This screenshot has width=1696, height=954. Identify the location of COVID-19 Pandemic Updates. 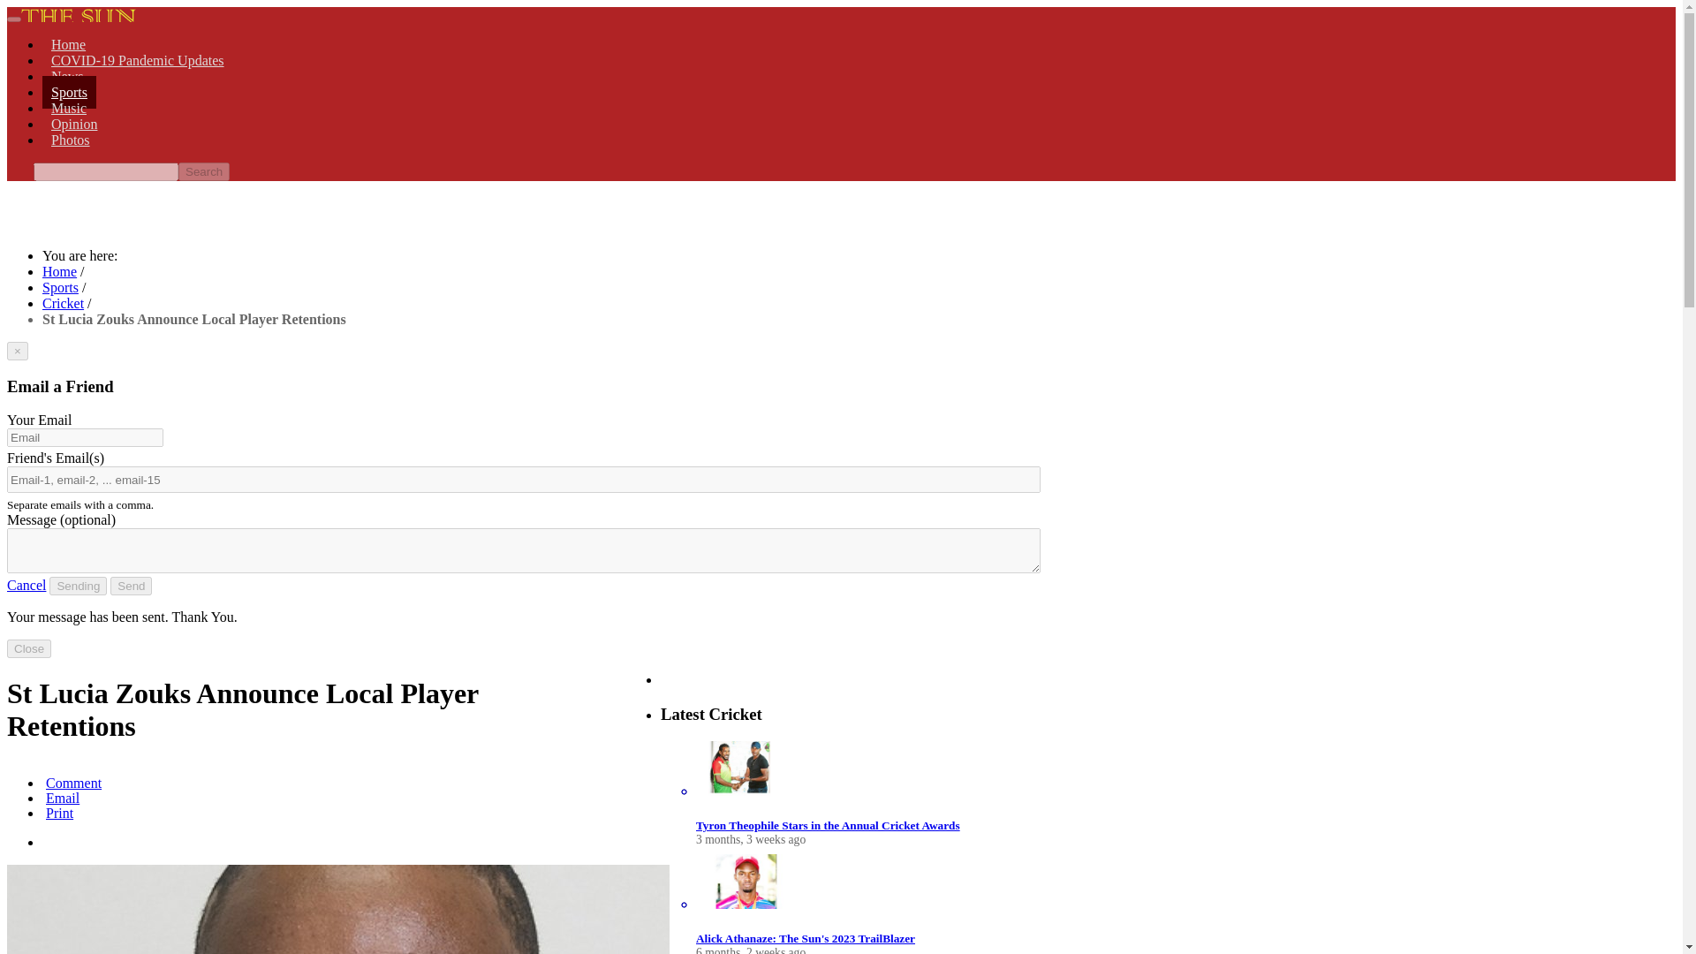
(138, 60).